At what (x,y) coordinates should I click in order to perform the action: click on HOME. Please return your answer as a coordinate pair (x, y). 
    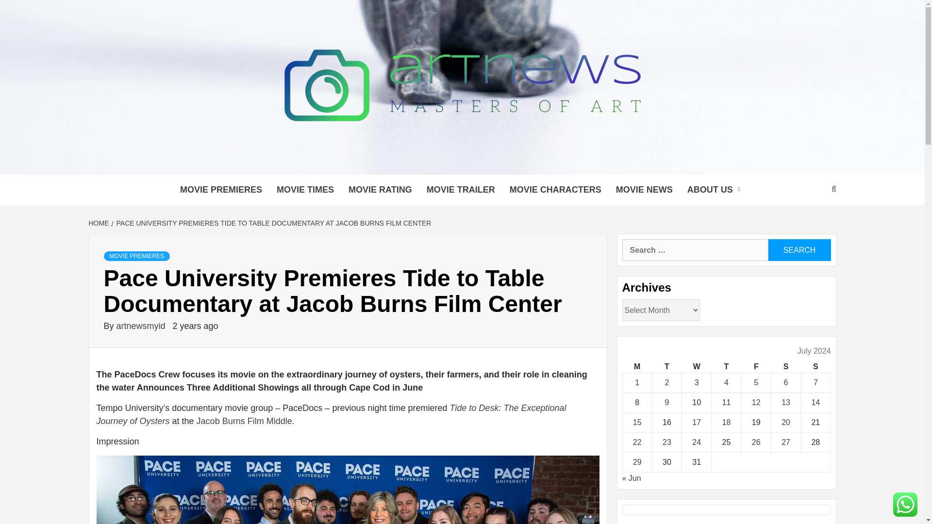
    Looking at the image, I should click on (100, 223).